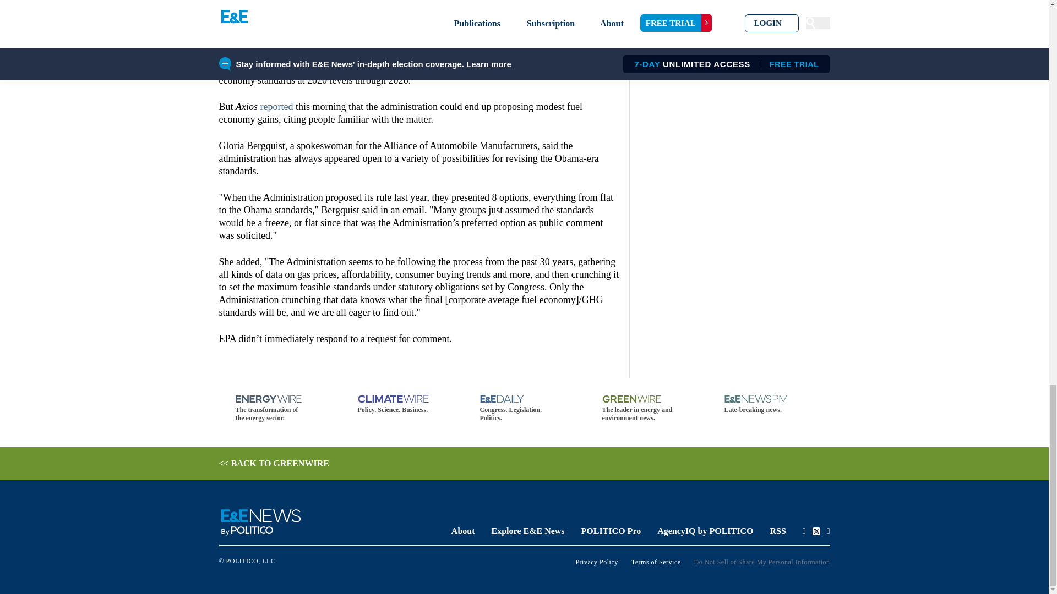 The image size is (1057, 594). What do you see at coordinates (611, 531) in the screenshot?
I see `POLITICO Pro` at bounding box center [611, 531].